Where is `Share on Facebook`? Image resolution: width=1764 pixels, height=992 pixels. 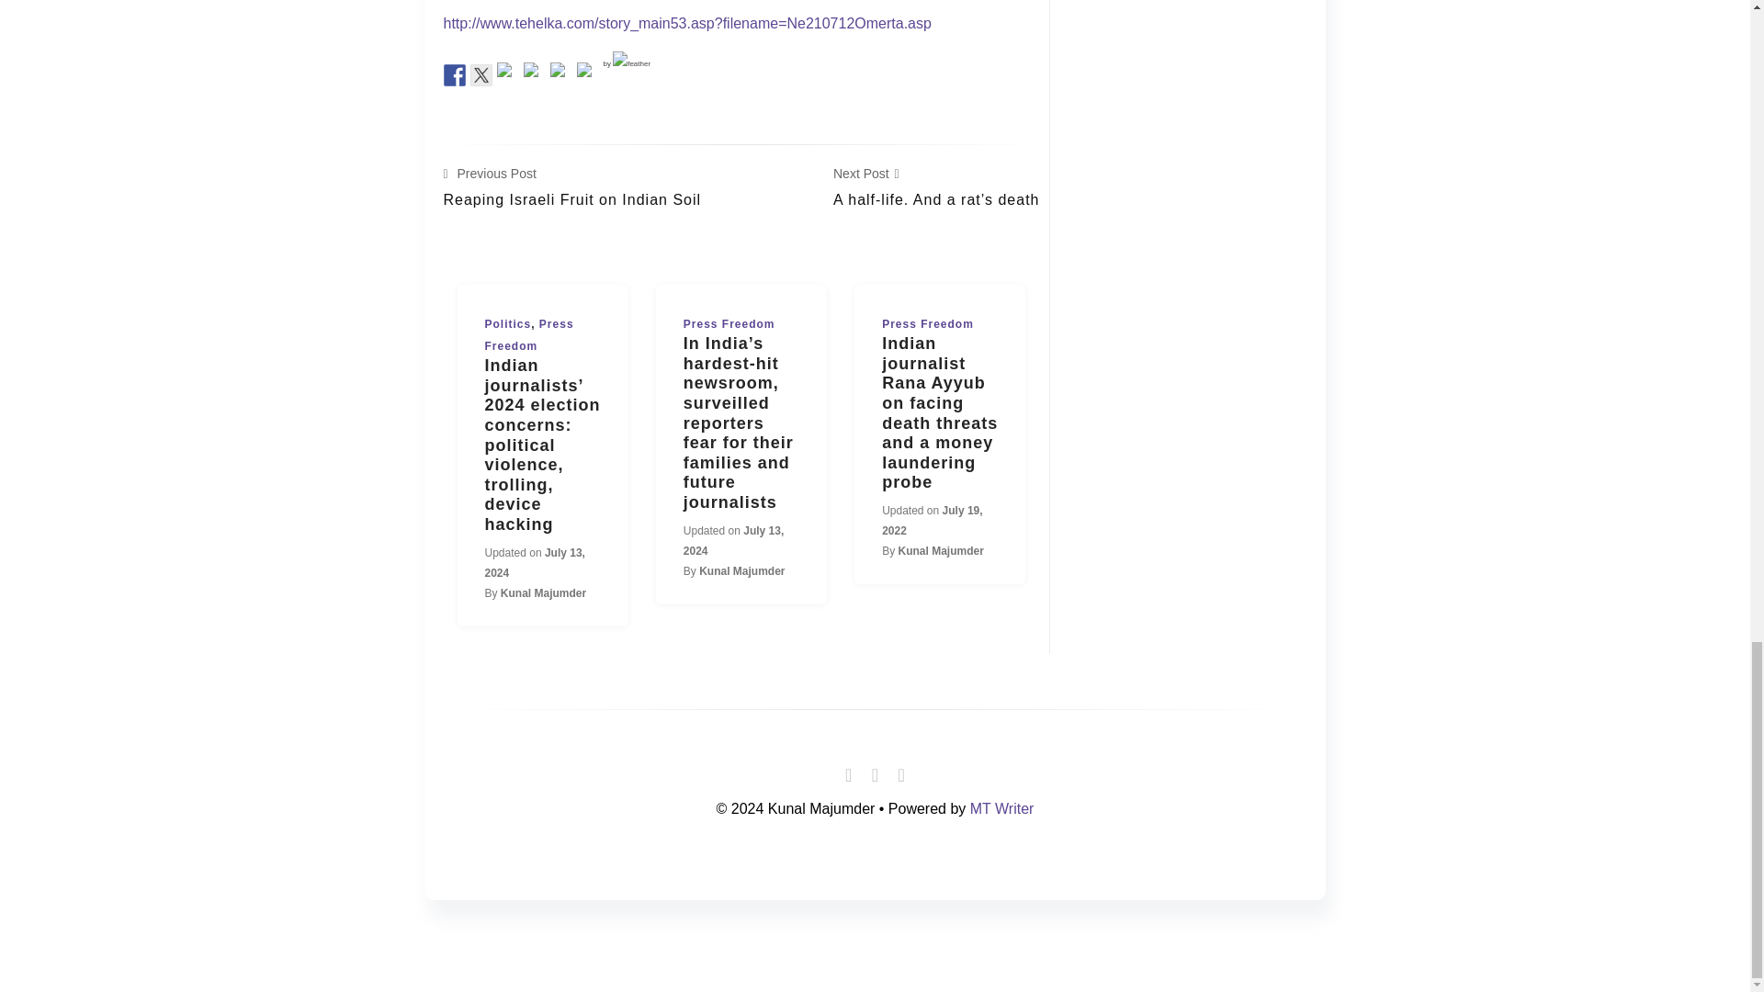 Share on Facebook is located at coordinates (588, 73).